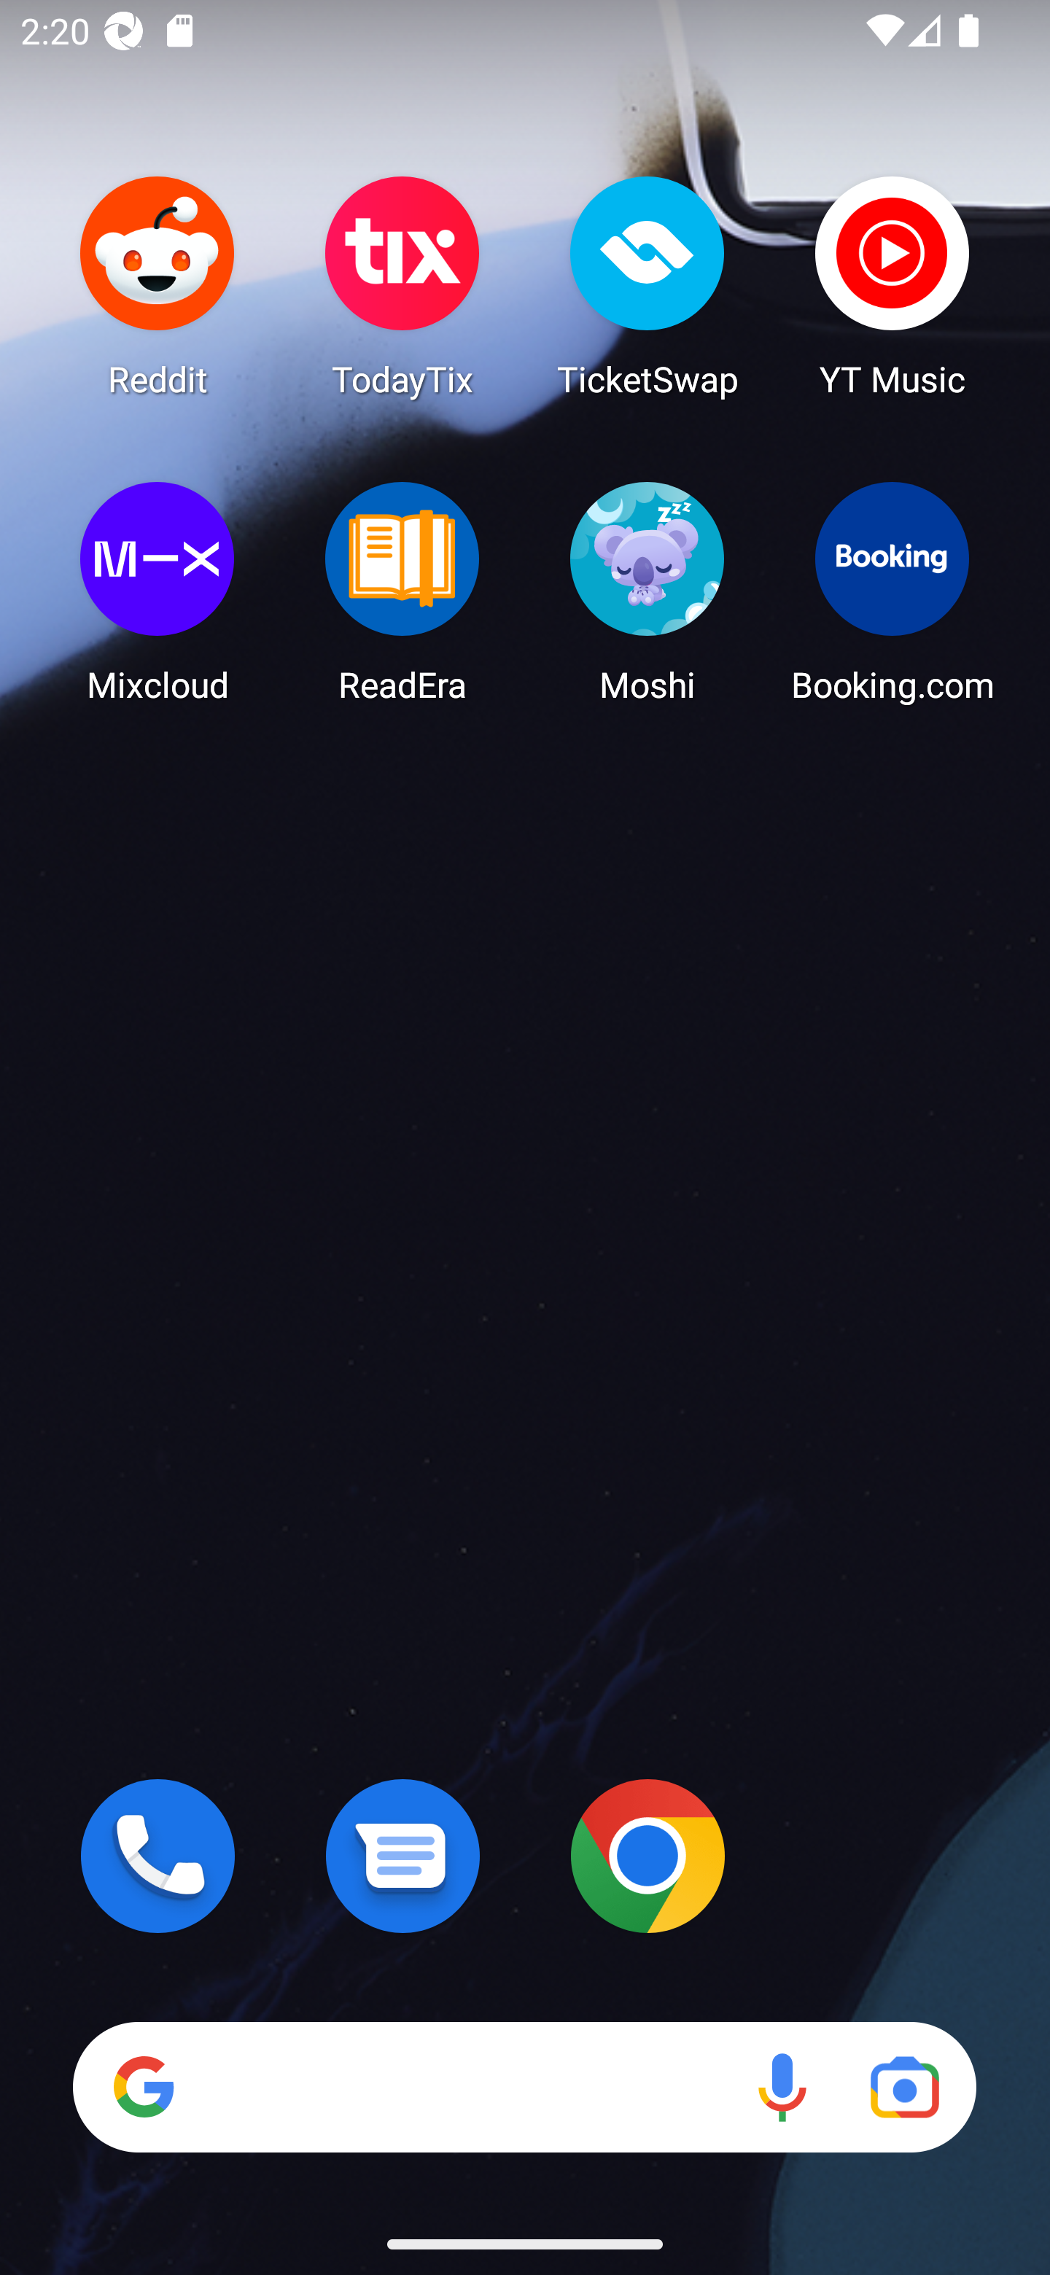 This screenshot has height=2275, width=1050. Describe the element at coordinates (647, 591) in the screenshot. I see `Moshi` at that location.